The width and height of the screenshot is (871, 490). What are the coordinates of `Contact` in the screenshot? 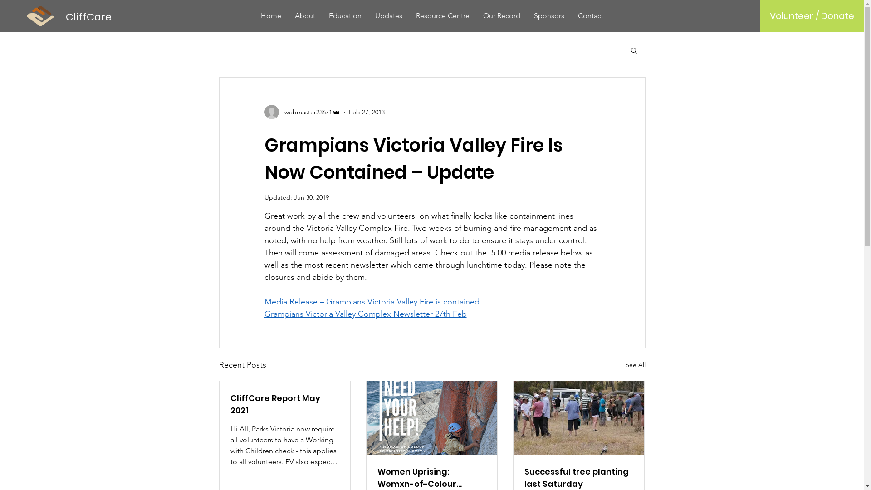 It's located at (591, 15).